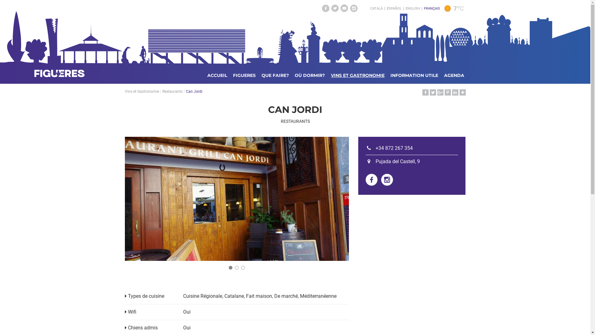 This screenshot has height=335, width=595. I want to click on QUE FAIRE?, so click(275, 75).